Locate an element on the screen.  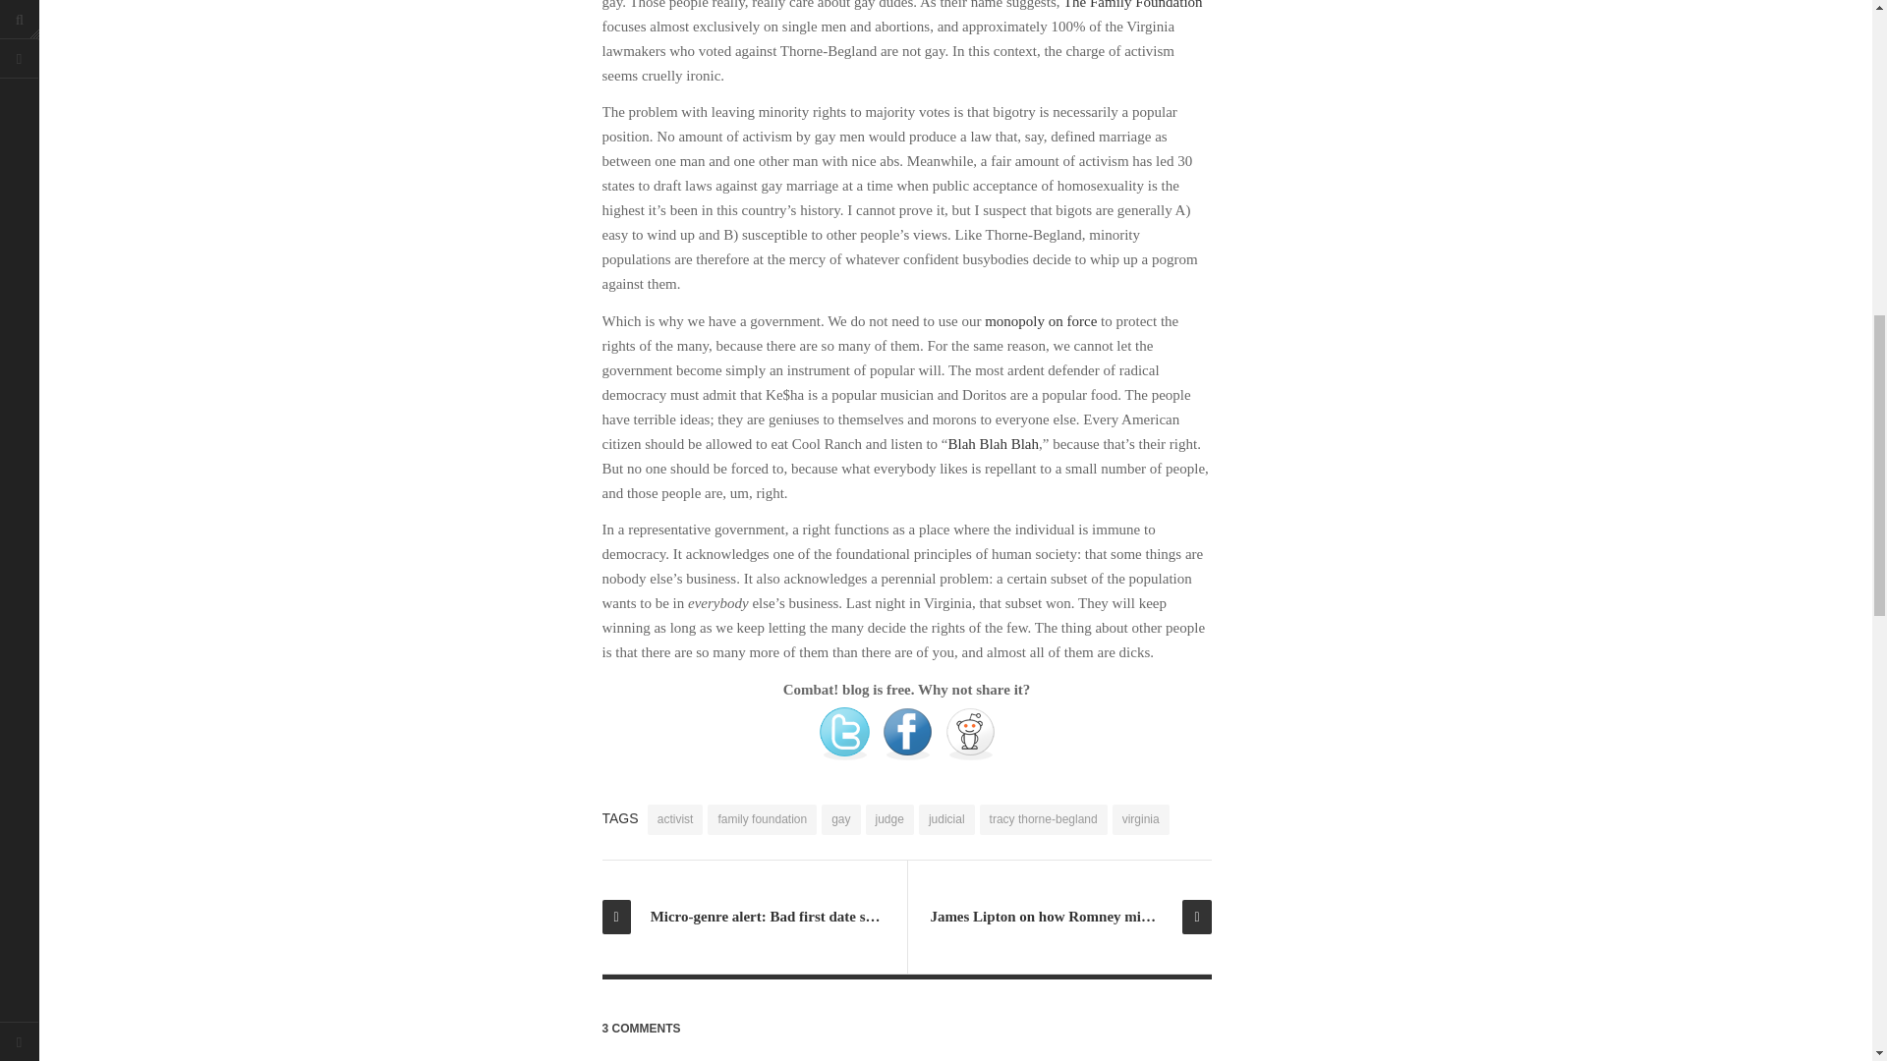
Twitter is located at coordinates (843, 732).